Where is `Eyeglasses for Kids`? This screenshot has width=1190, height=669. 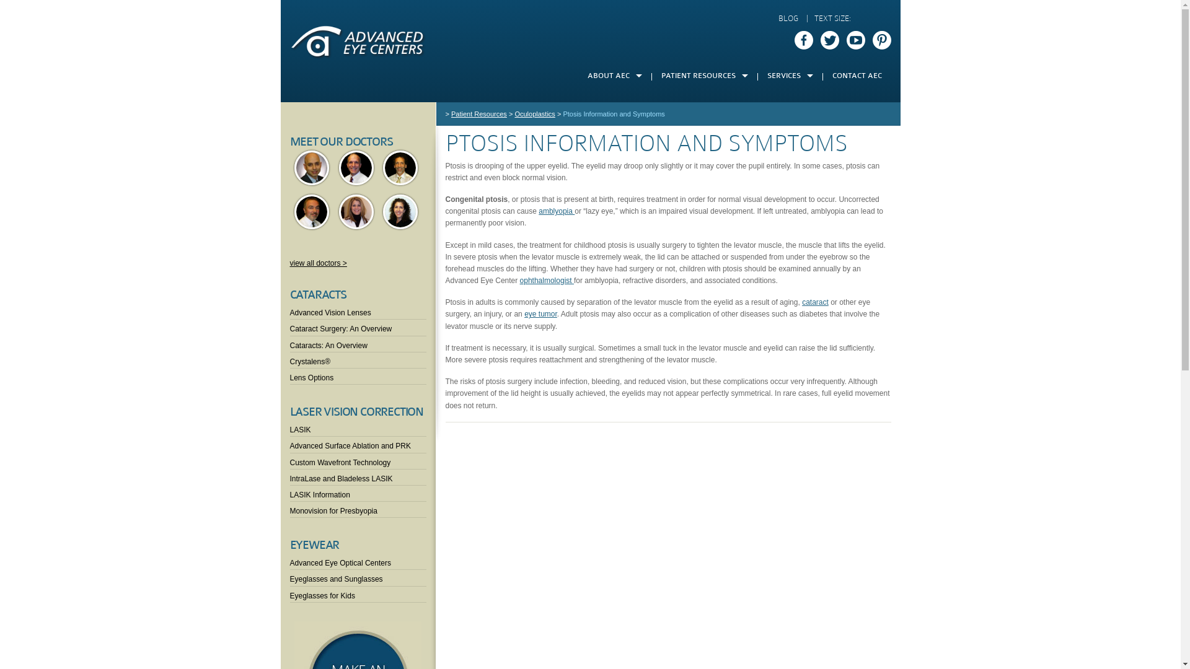 Eyeglasses for Kids is located at coordinates (358, 595).